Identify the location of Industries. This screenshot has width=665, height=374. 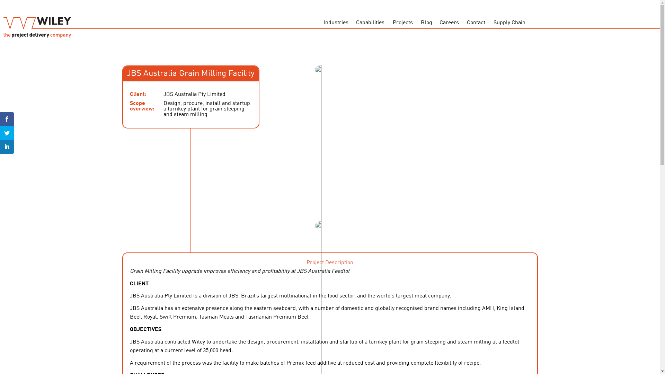
(336, 23).